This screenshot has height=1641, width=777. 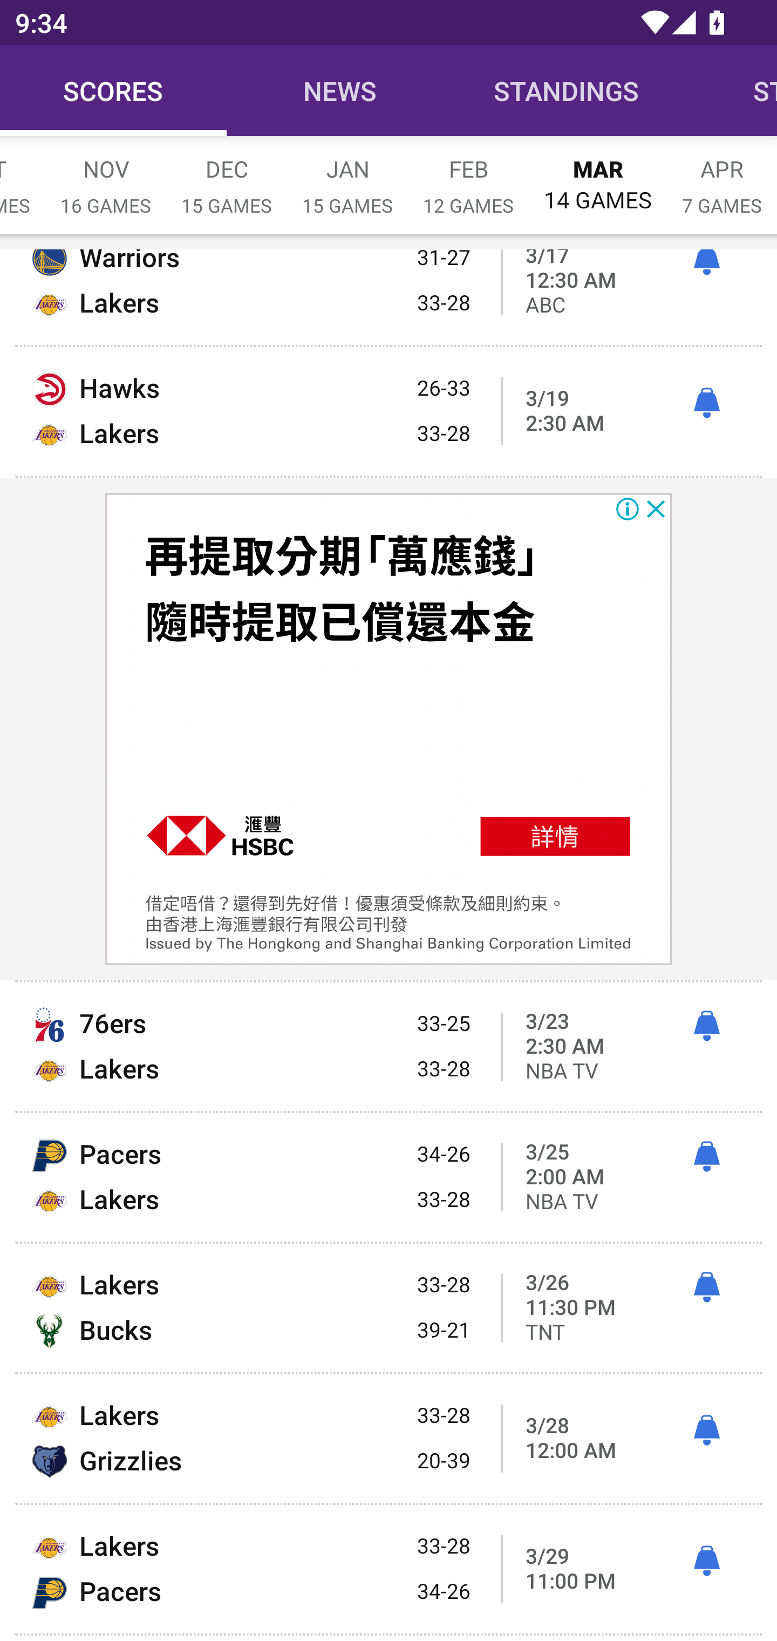 What do you see at coordinates (388, 729) in the screenshot?
I see `300x250` at bounding box center [388, 729].